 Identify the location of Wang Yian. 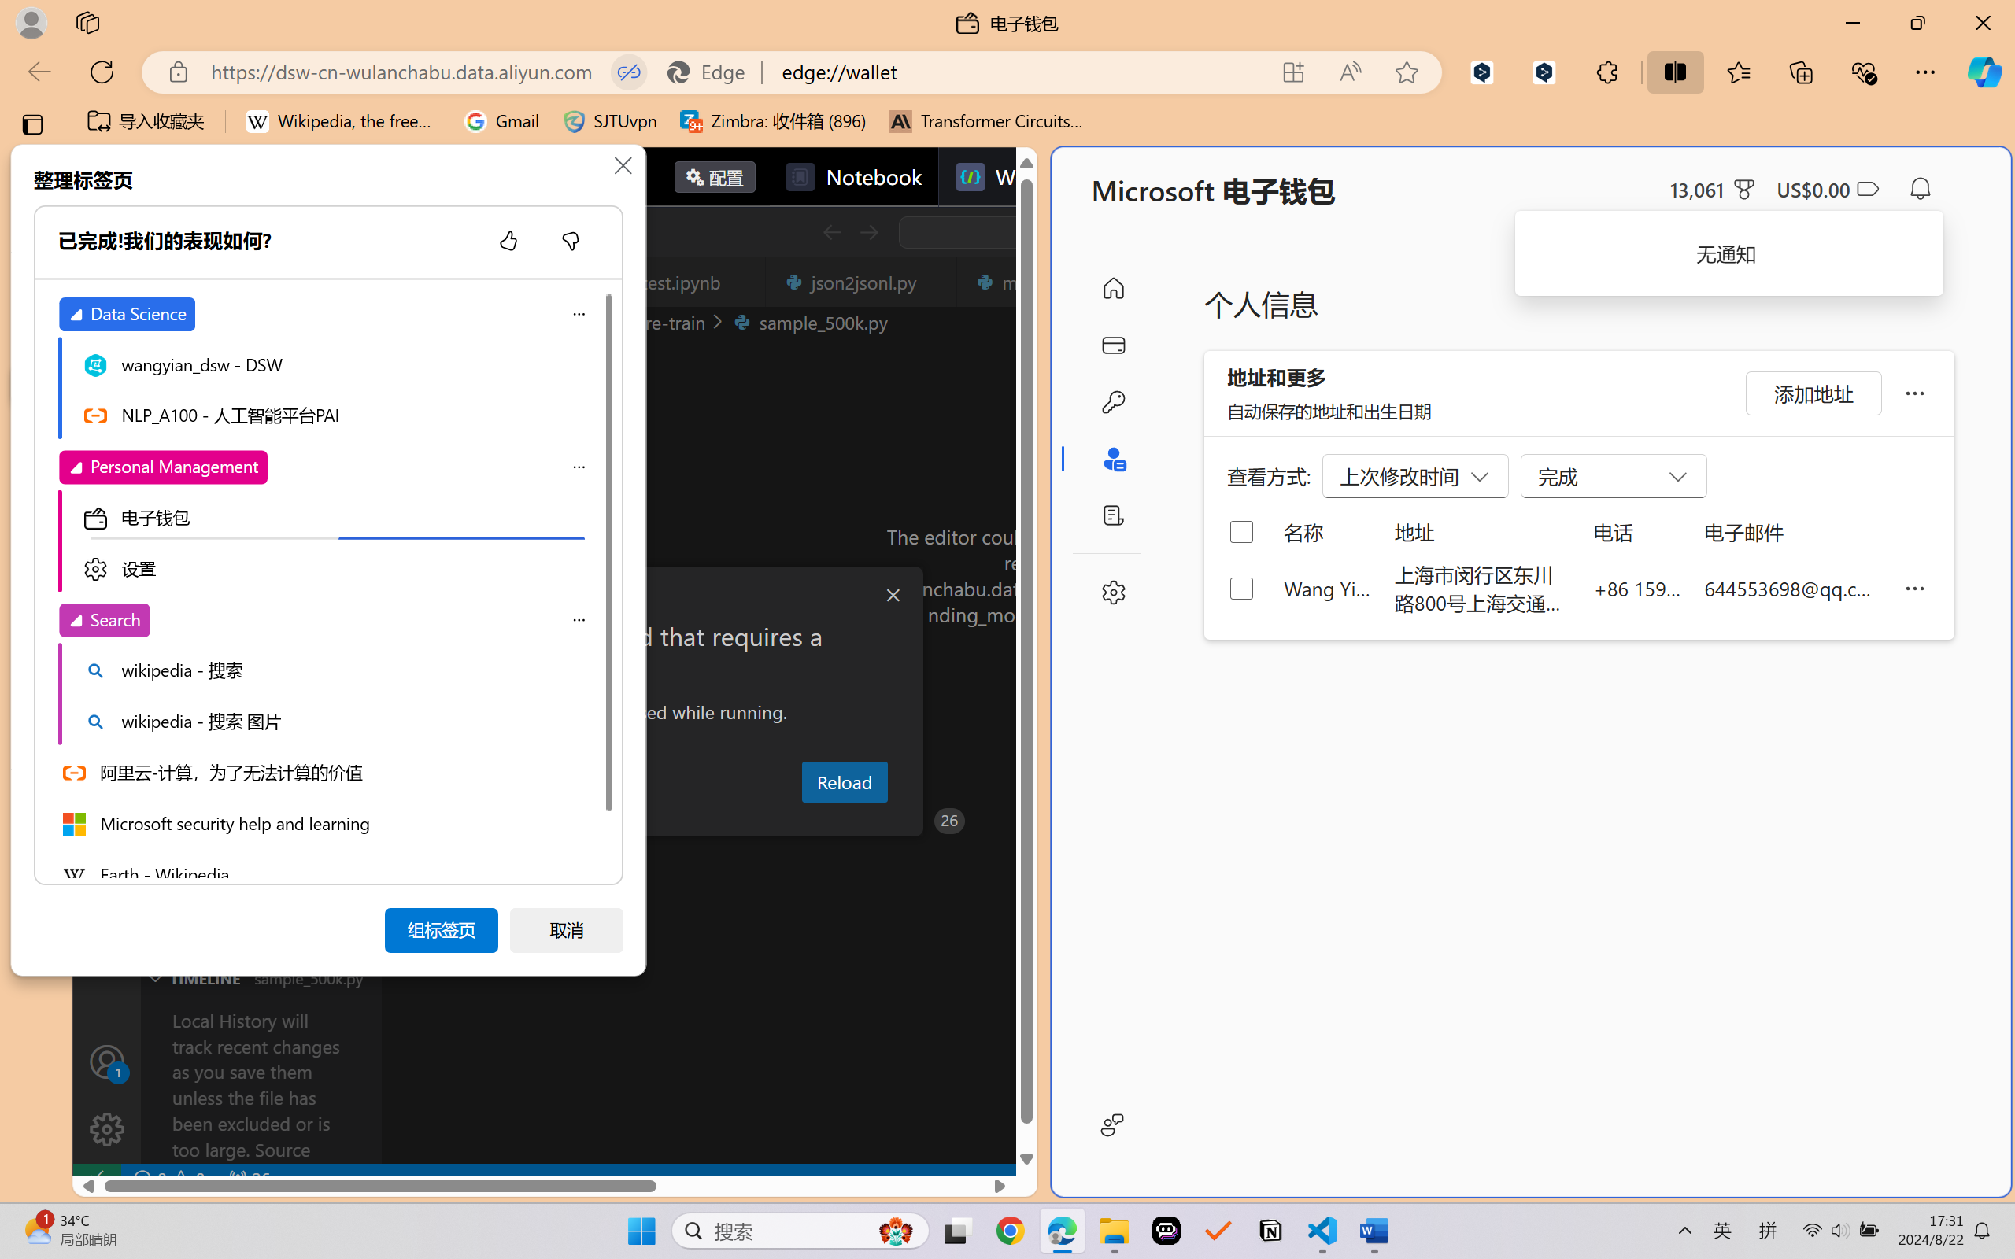
(1327, 588).